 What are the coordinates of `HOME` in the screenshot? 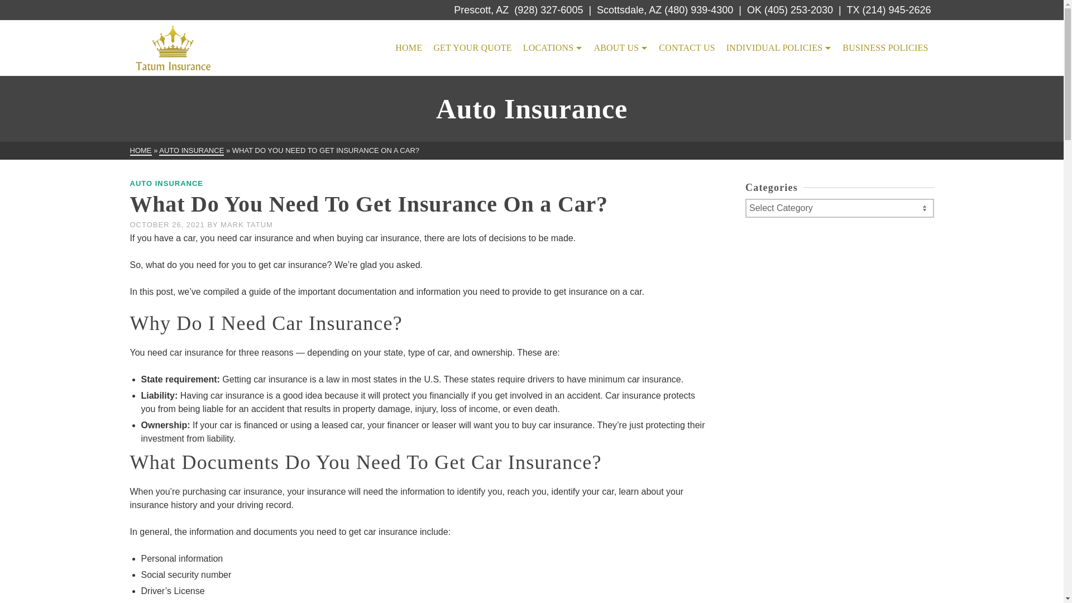 It's located at (409, 48).